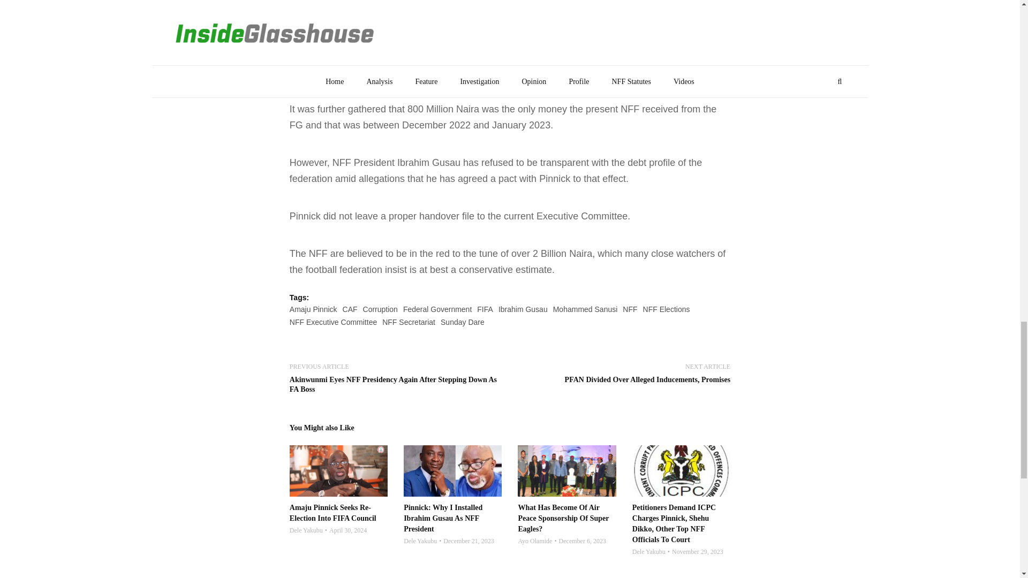 Image resolution: width=1028 pixels, height=578 pixels. What do you see at coordinates (630, 309) in the screenshot?
I see `NFF` at bounding box center [630, 309].